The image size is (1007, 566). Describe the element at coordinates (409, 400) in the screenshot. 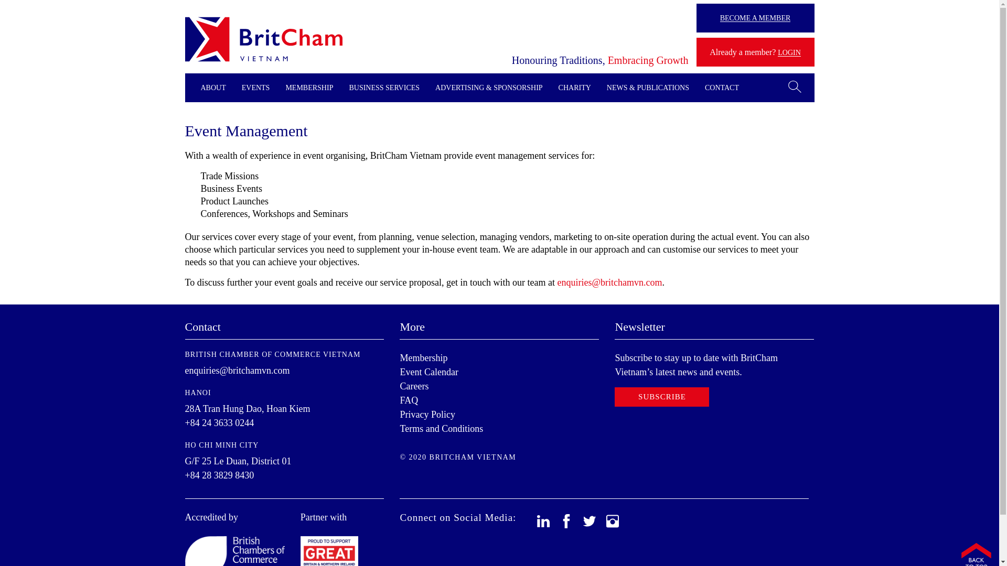

I see `FAQ` at that location.